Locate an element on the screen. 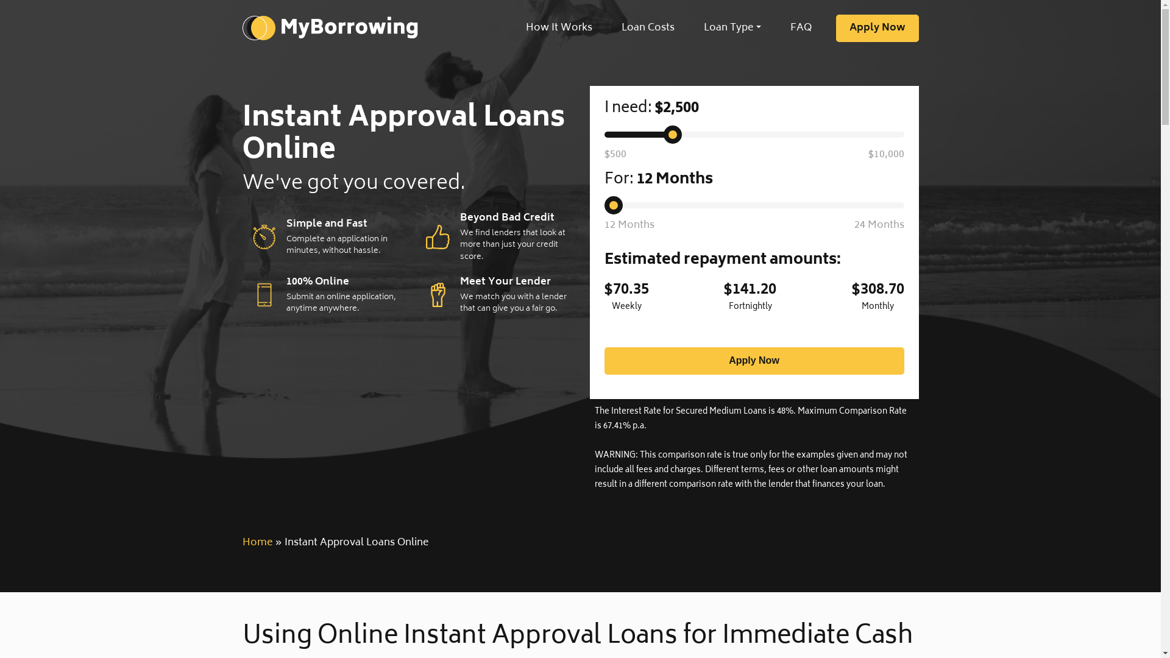 This screenshot has height=658, width=1170. Apply Now is located at coordinates (877, 28).